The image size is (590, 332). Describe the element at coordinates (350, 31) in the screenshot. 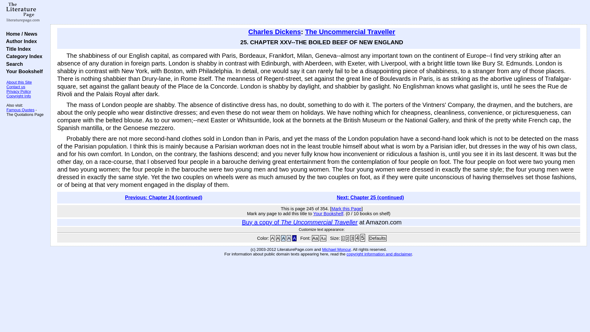

I see `The Uncommercial Traveller` at that location.